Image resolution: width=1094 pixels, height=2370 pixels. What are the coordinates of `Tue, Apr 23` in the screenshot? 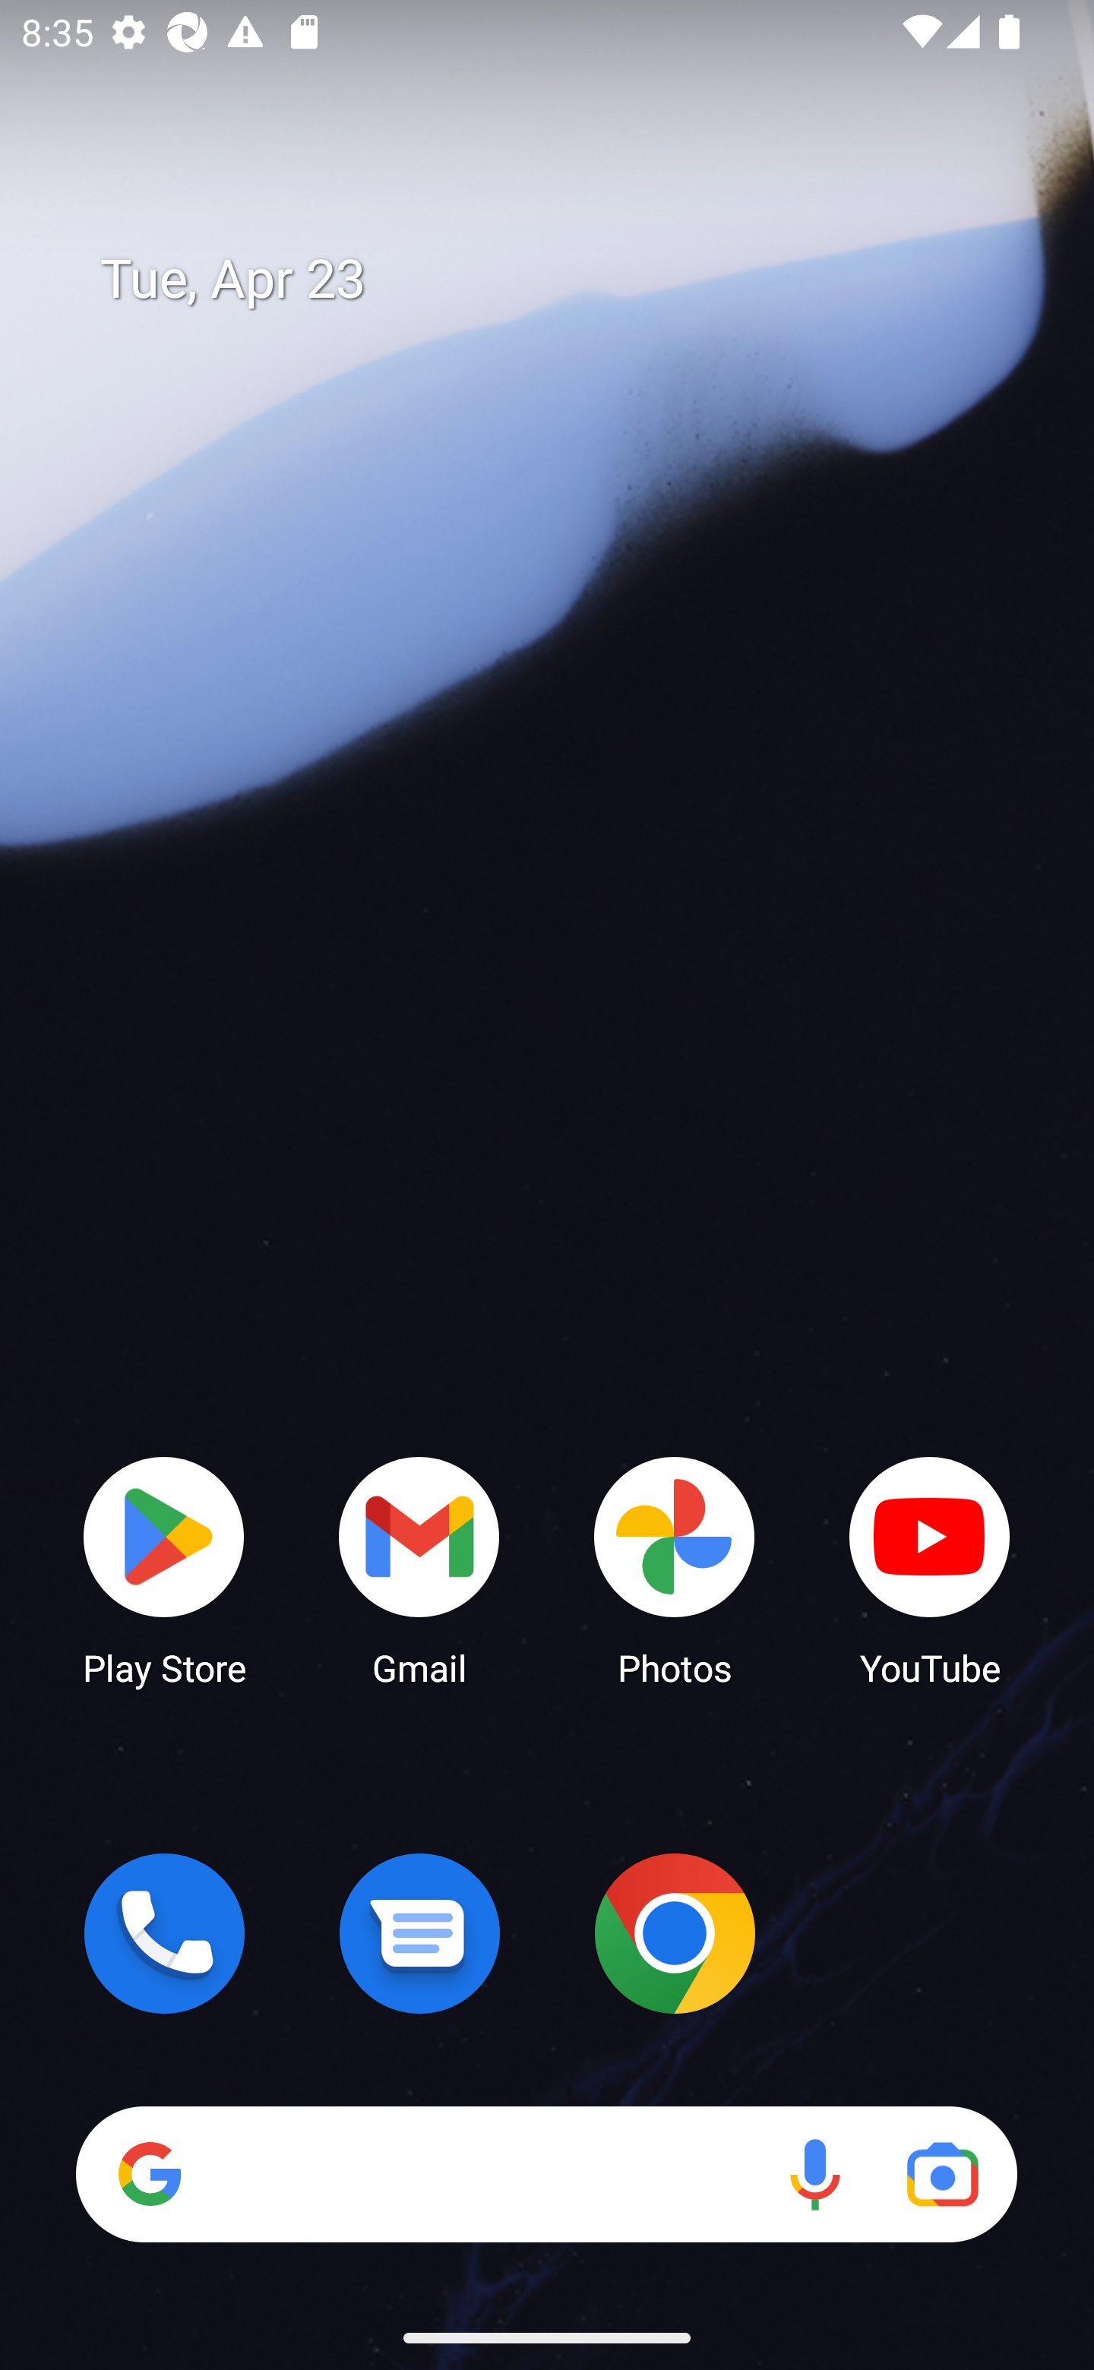 It's located at (568, 280).